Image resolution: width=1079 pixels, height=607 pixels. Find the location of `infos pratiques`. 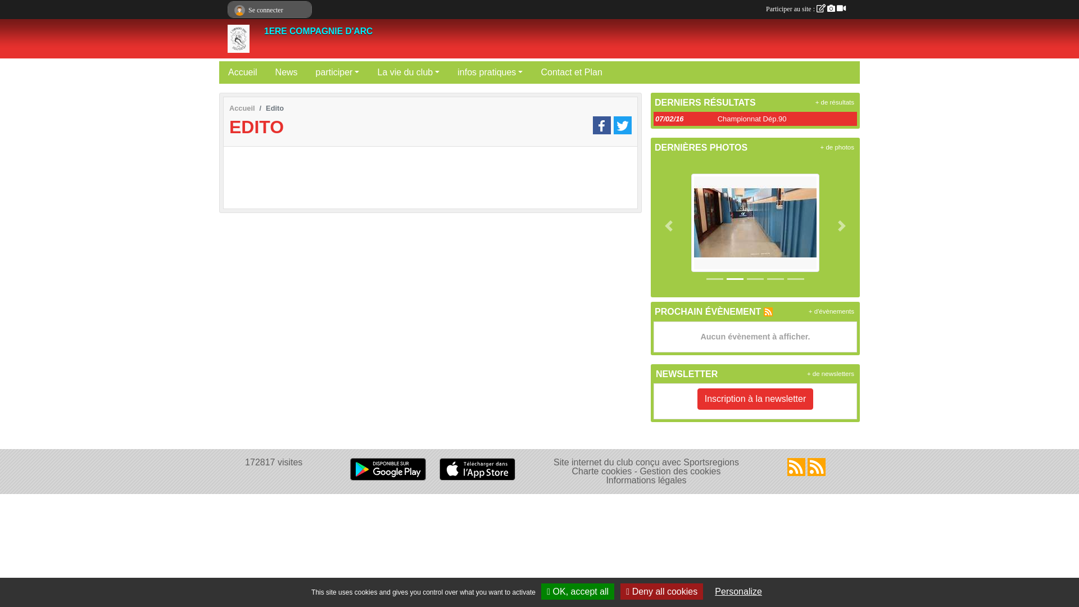

infos pratiques is located at coordinates (490, 73).